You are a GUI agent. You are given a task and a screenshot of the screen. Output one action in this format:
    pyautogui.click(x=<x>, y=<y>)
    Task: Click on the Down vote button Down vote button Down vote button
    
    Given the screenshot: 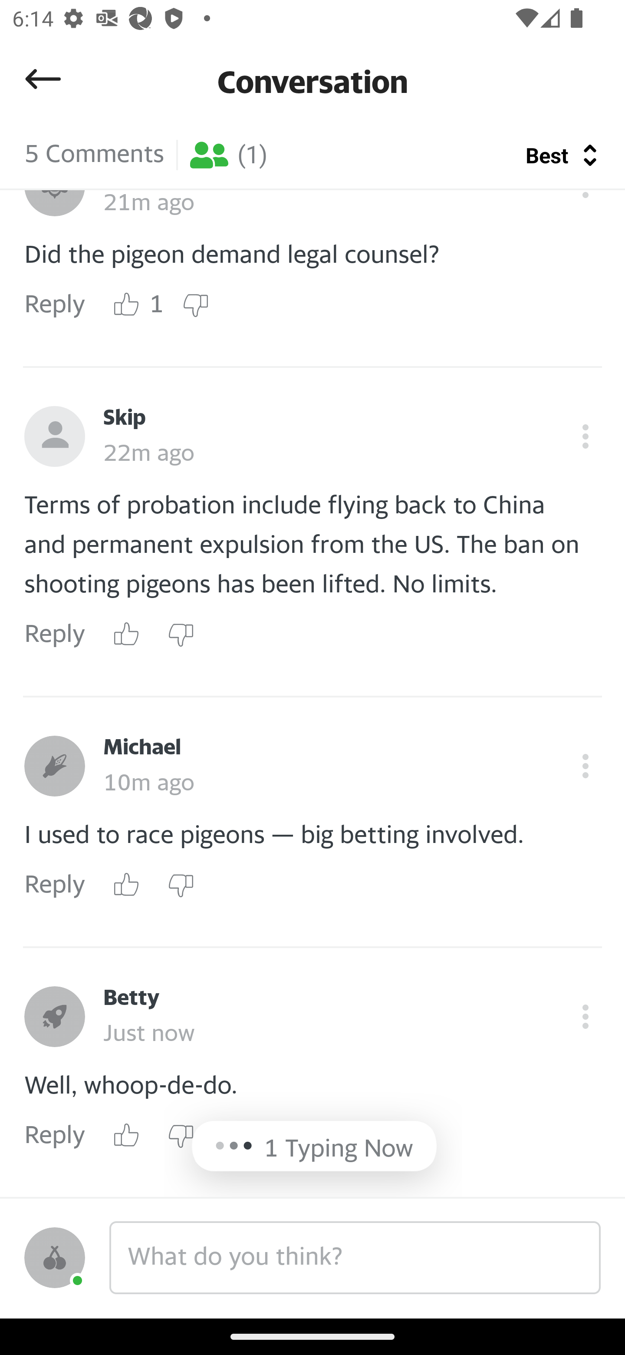 What is the action you would take?
    pyautogui.click(x=181, y=635)
    